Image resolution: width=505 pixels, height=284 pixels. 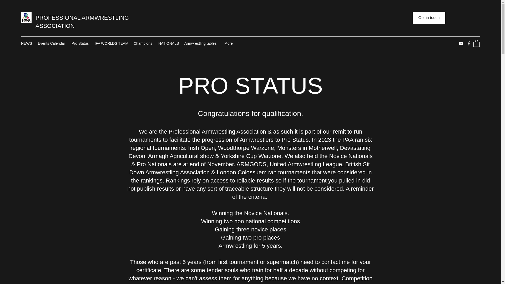 What do you see at coordinates (27, 43) in the screenshot?
I see `NEWS` at bounding box center [27, 43].